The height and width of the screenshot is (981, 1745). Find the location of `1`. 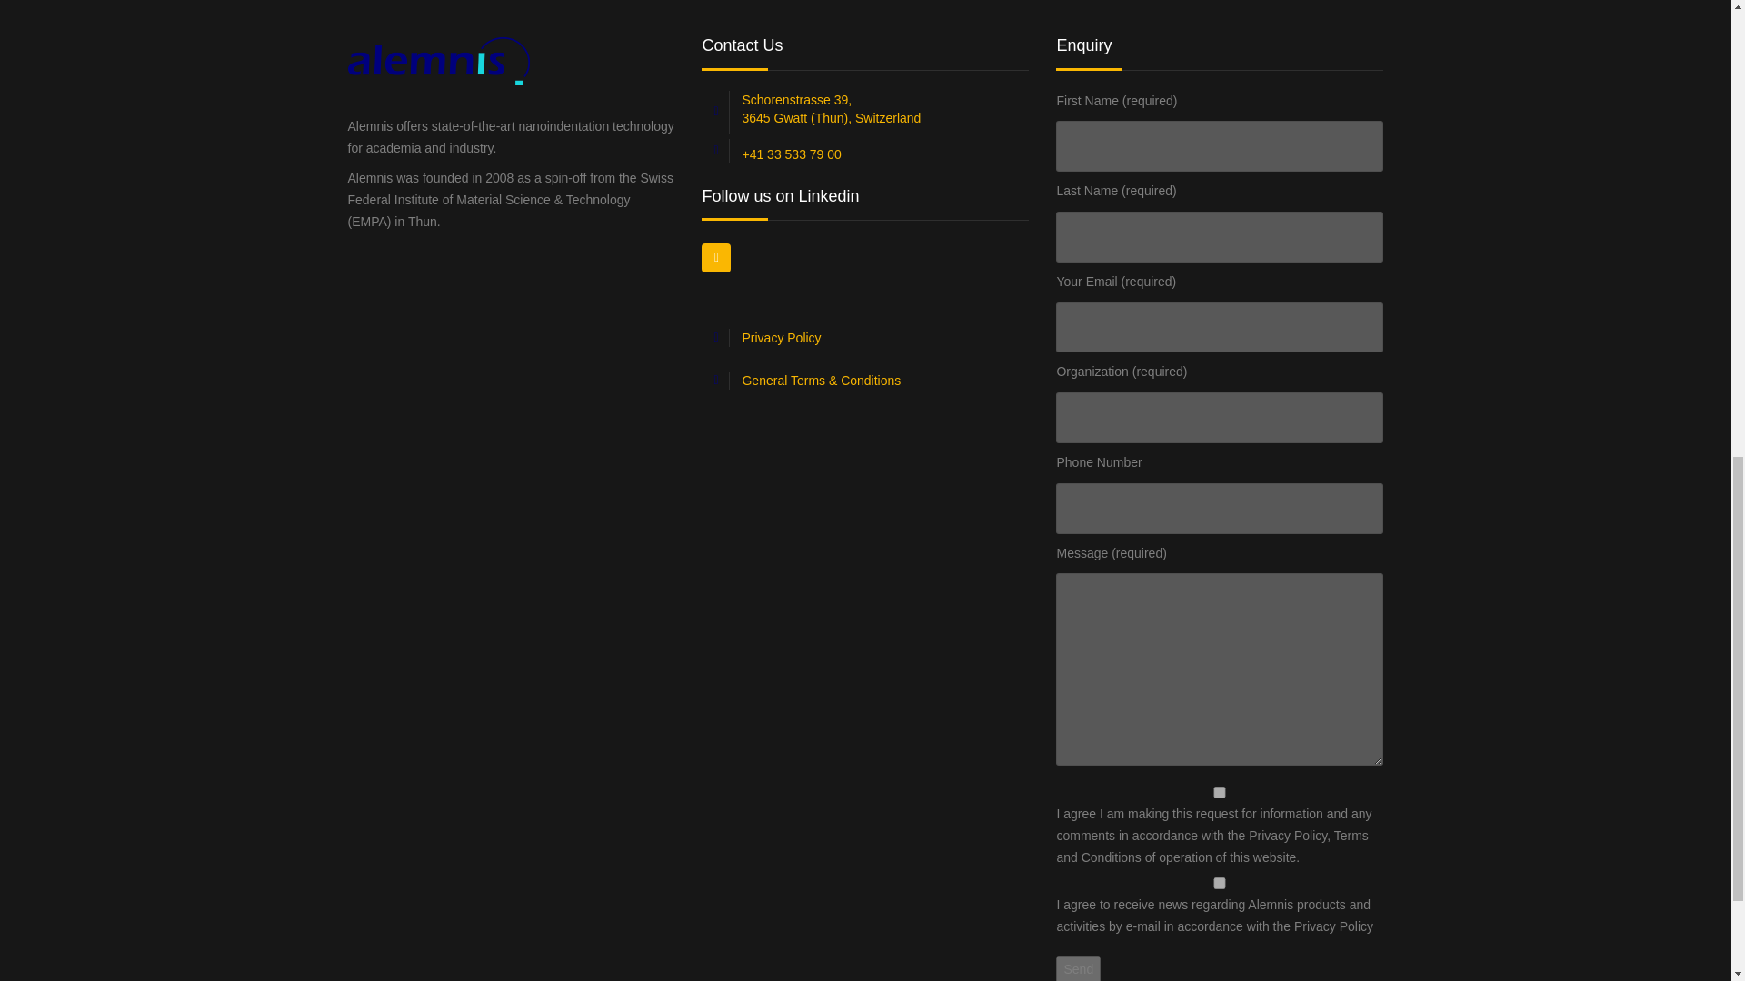

1 is located at coordinates (1220, 792).